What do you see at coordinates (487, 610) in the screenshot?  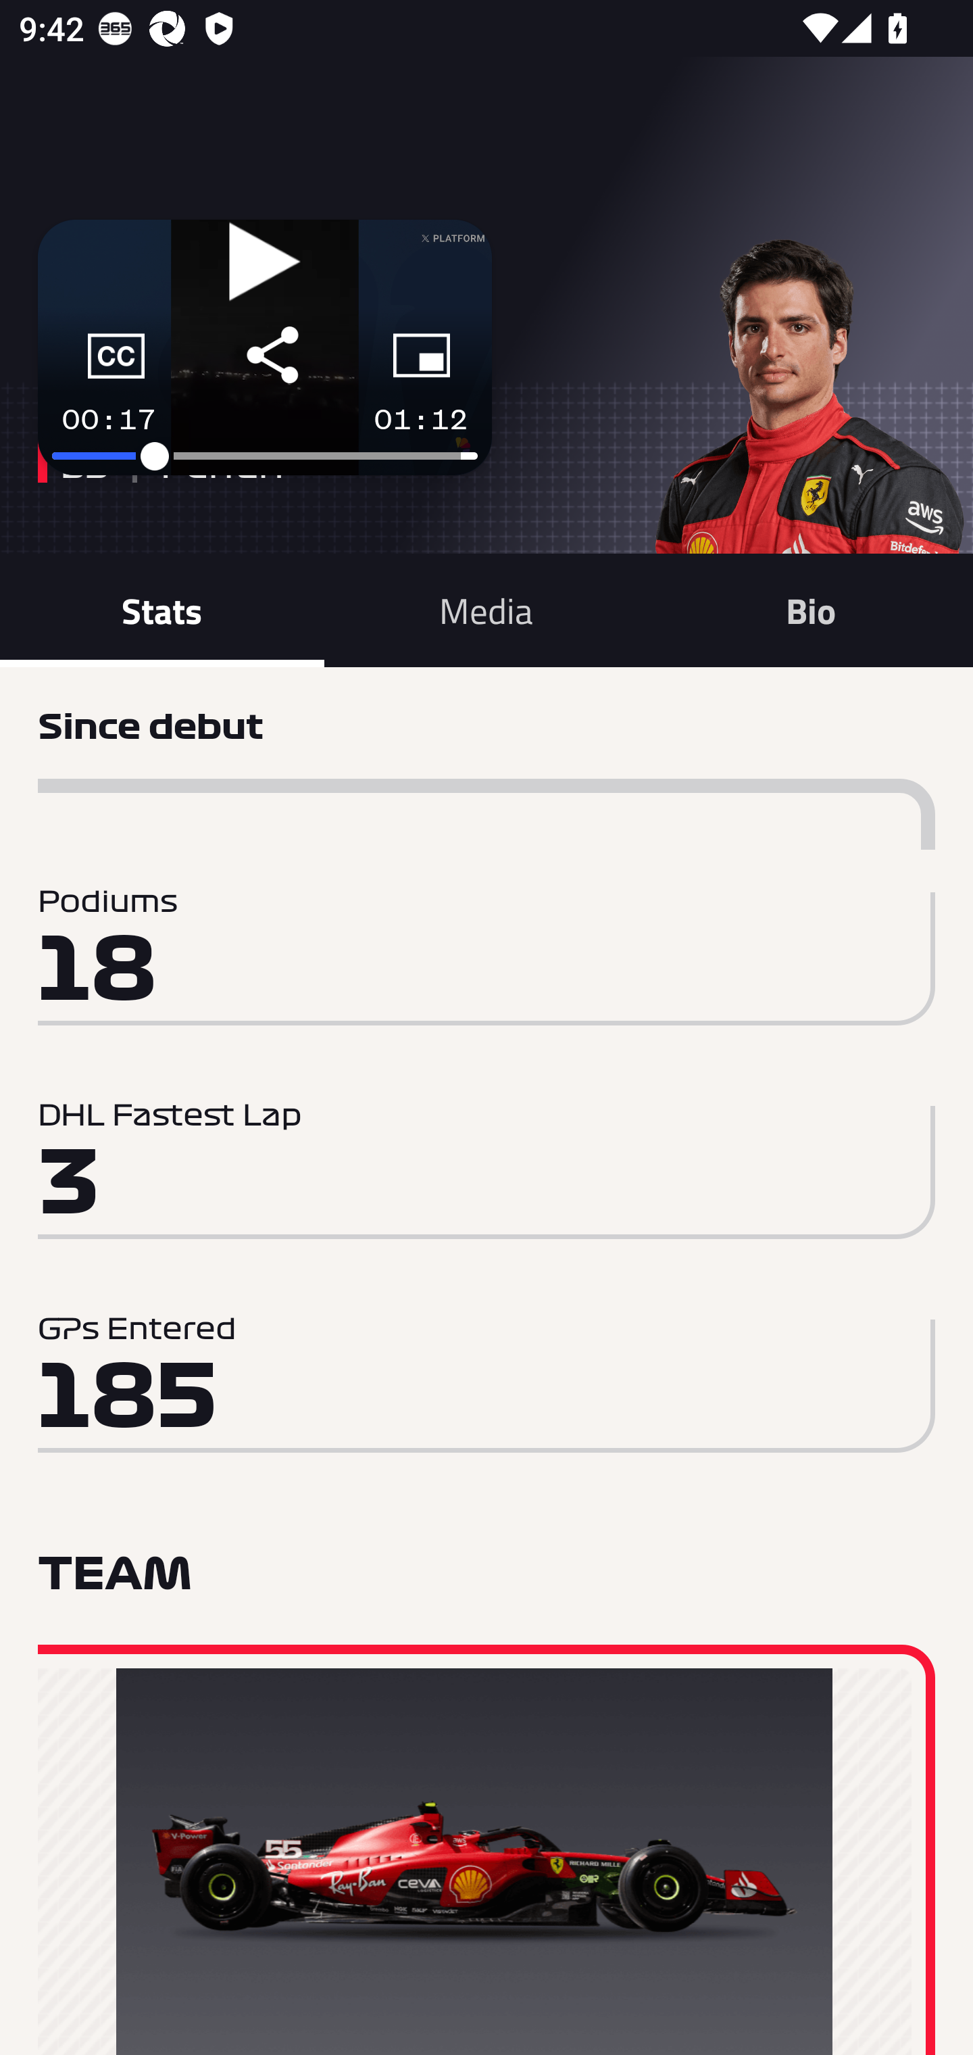 I see `Media` at bounding box center [487, 610].